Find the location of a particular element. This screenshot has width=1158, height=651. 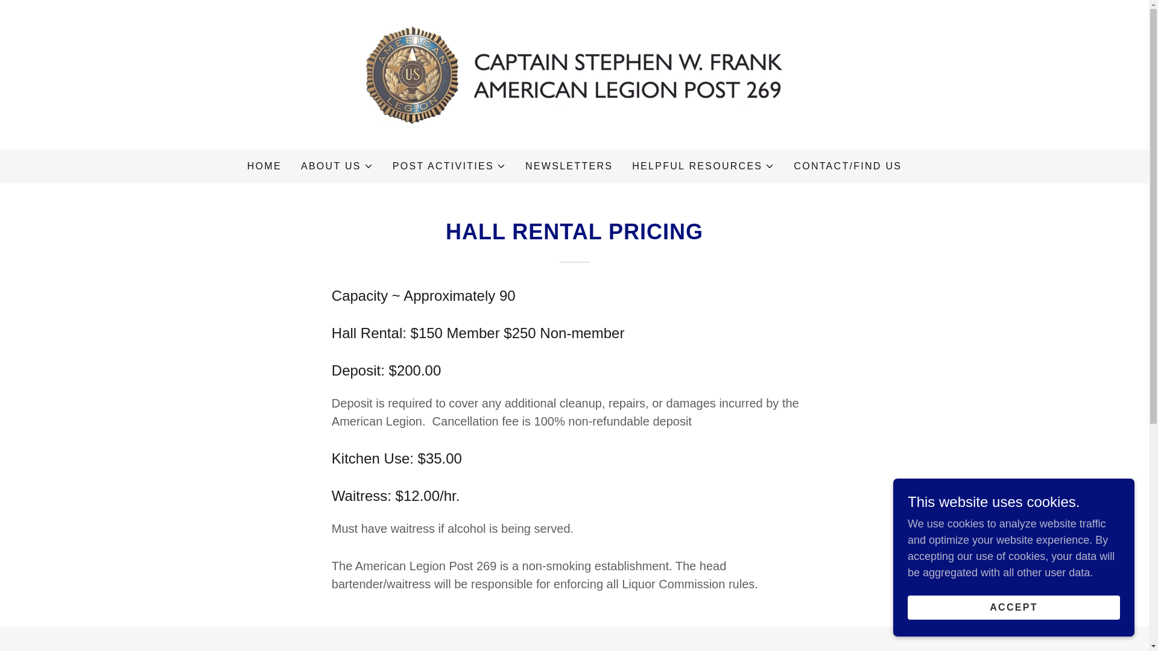

HOME is located at coordinates (264, 166).